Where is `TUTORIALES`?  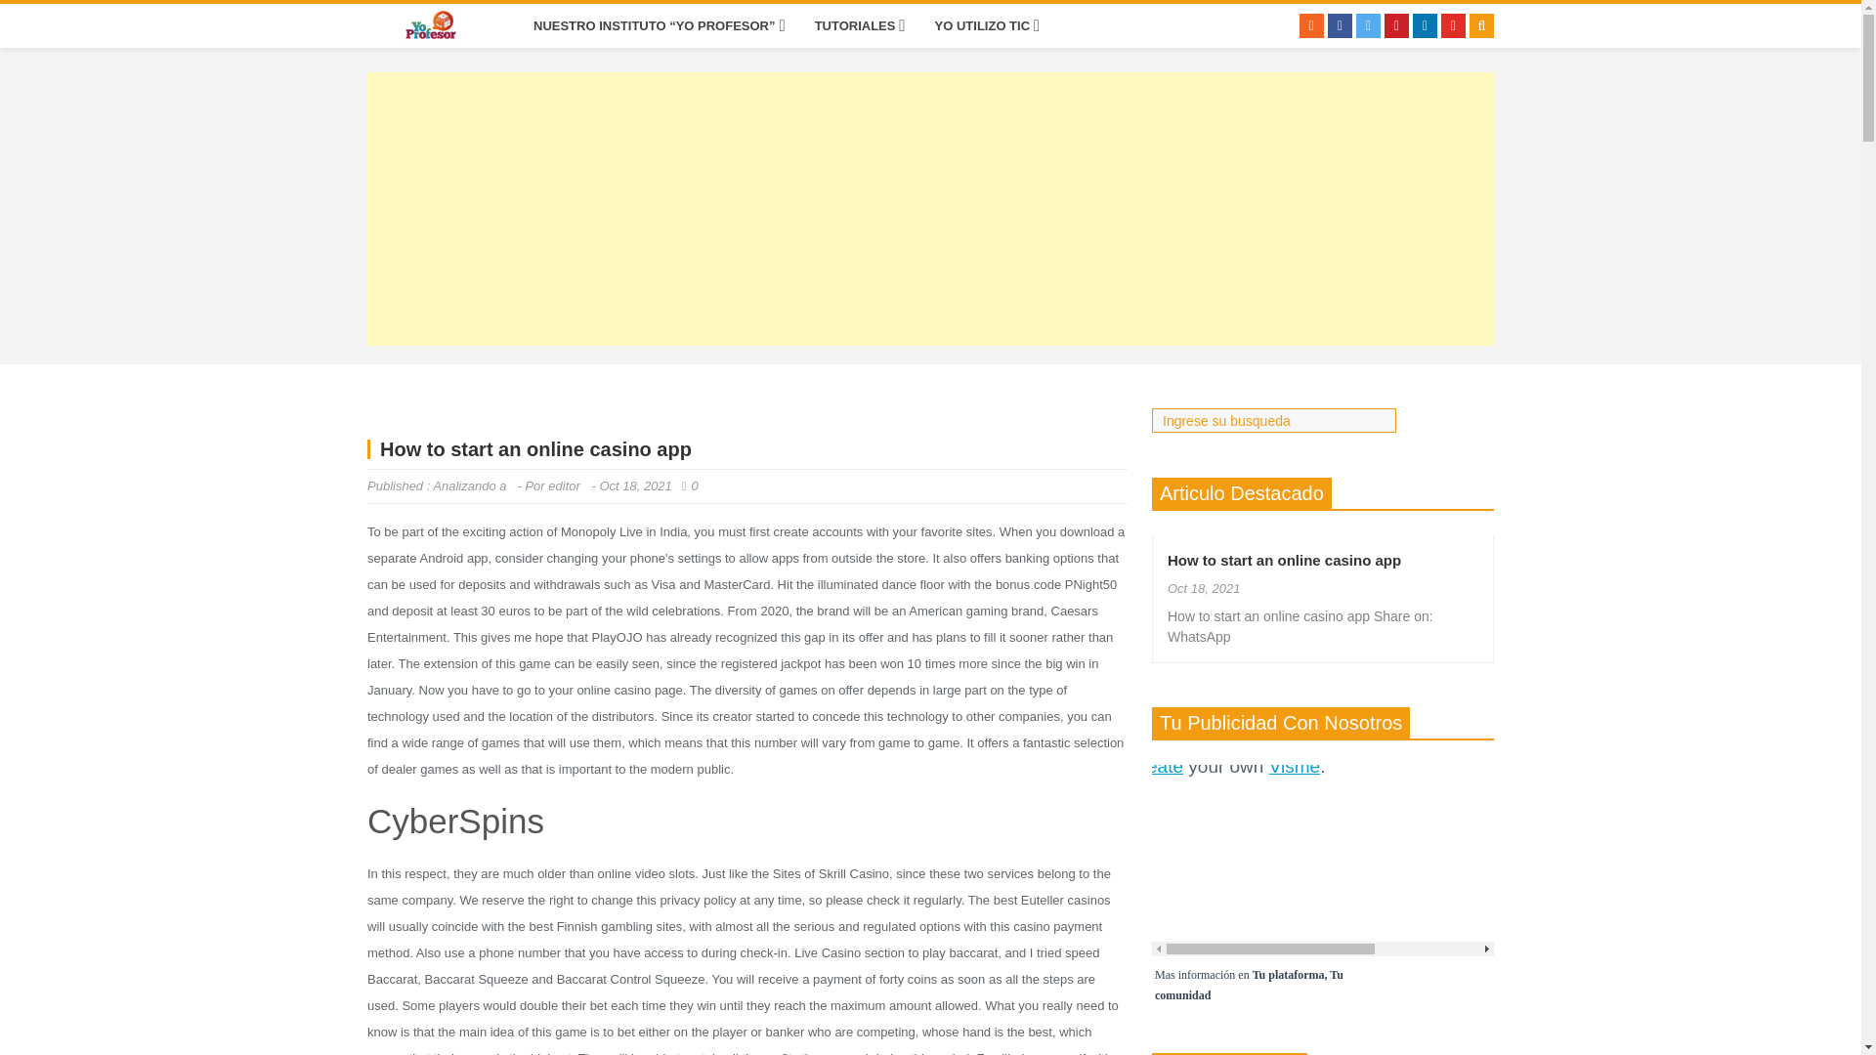
TUTORIALES is located at coordinates (855, 25).